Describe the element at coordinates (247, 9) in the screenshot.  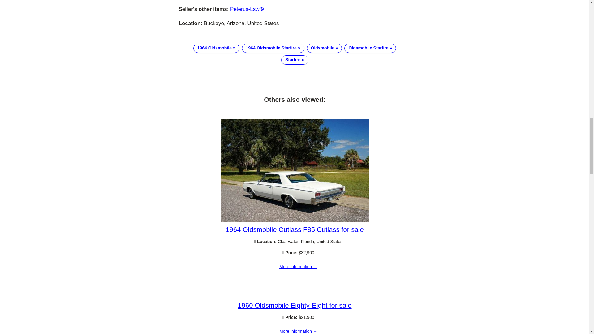
I see `Peterus-Lswf9` at that location.